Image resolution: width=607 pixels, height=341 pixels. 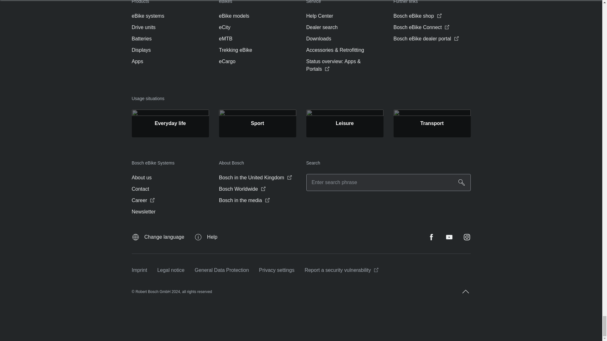 I want to click on Search, so click(x=462, y=182).